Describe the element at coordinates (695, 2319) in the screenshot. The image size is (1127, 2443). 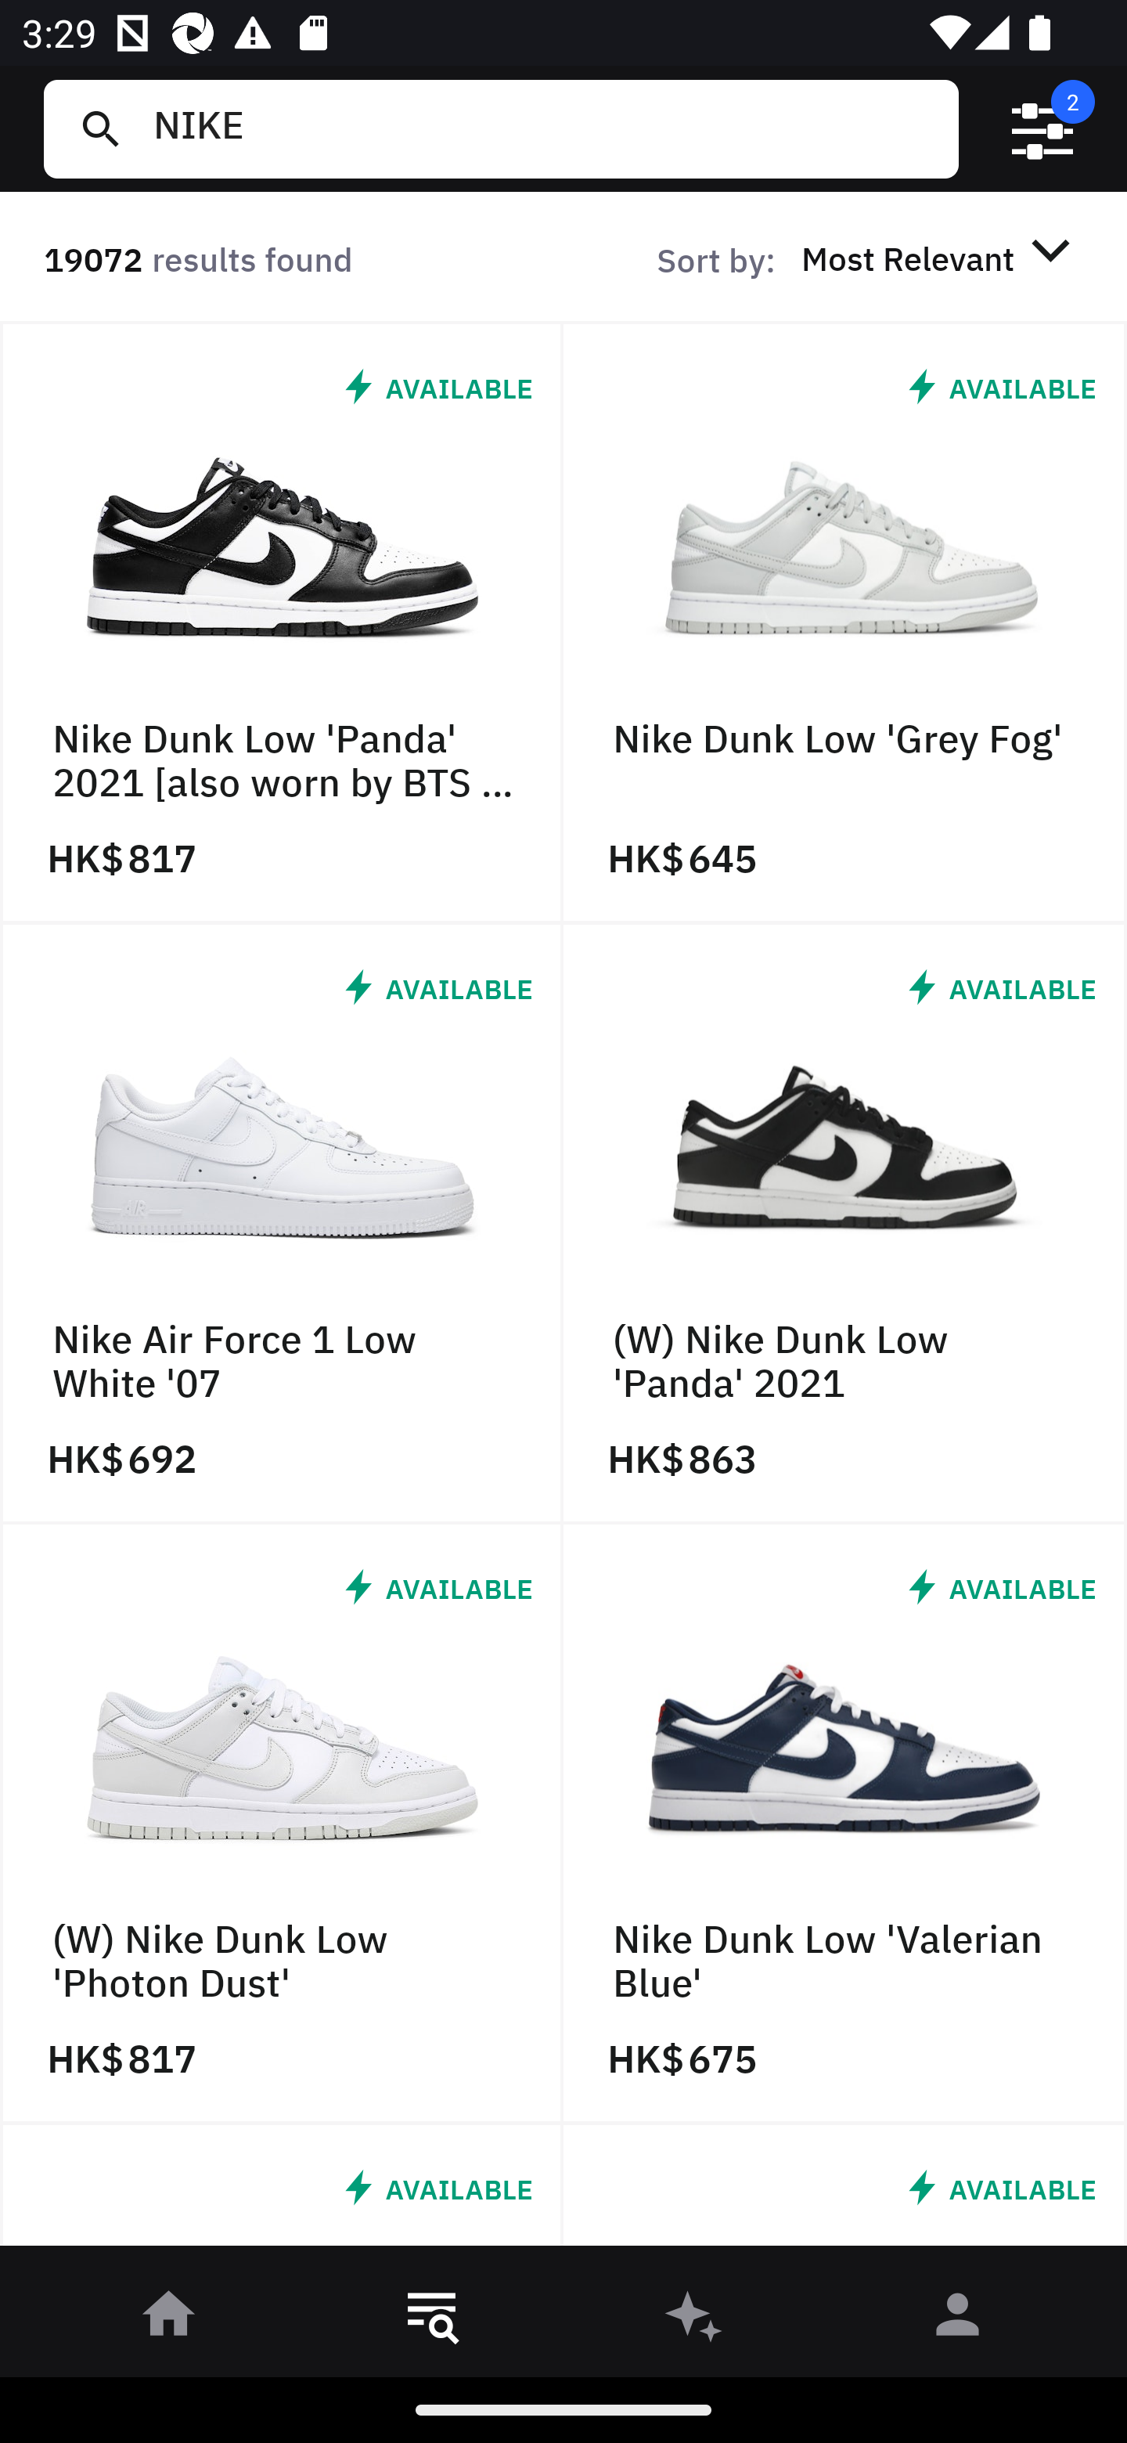
I see `󰫢` at that location.